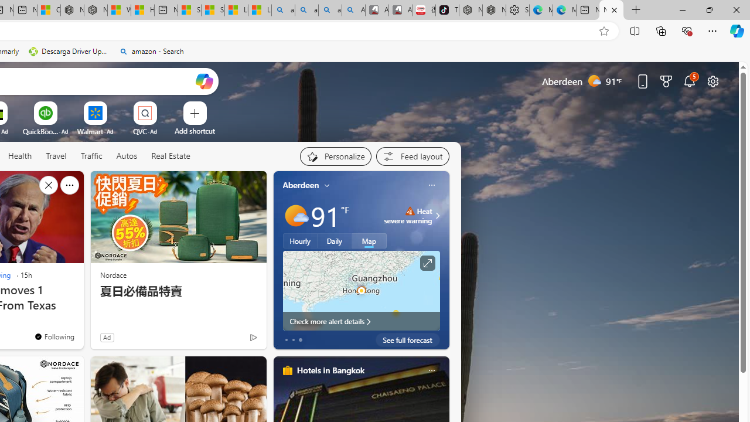  I want to click on Page settings, so click(712, 81).